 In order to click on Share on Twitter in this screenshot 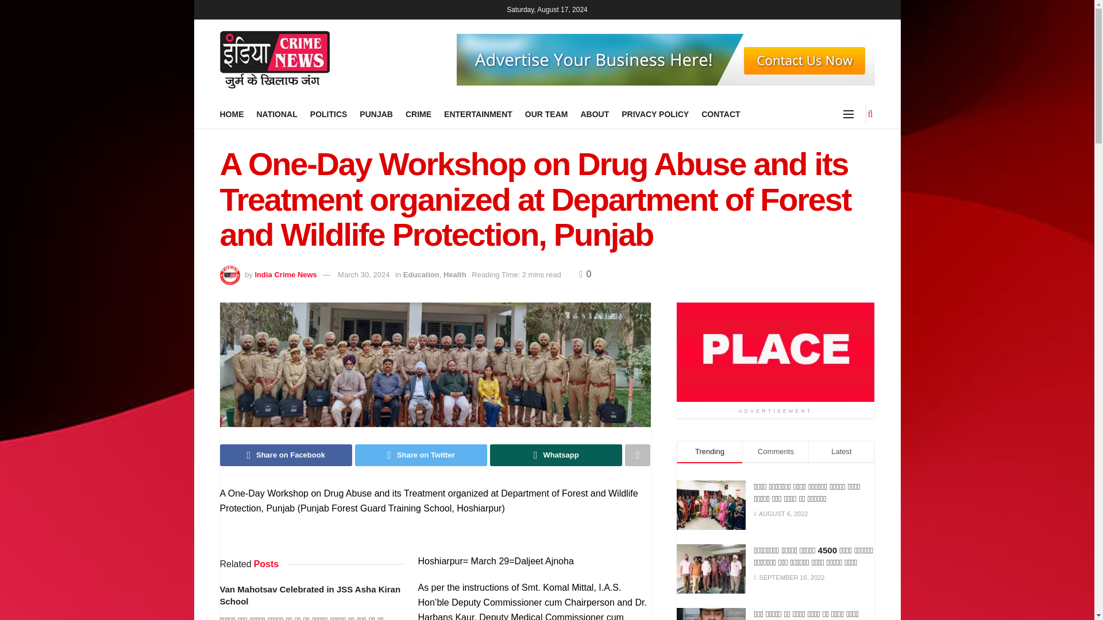, I will do `click(421, 455)`.